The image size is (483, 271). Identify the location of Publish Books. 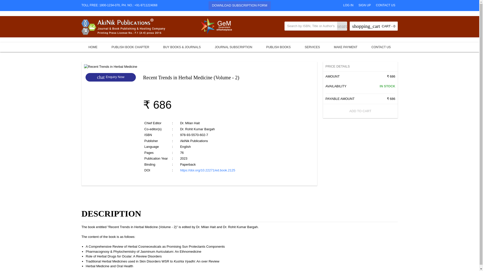
(110, 77).